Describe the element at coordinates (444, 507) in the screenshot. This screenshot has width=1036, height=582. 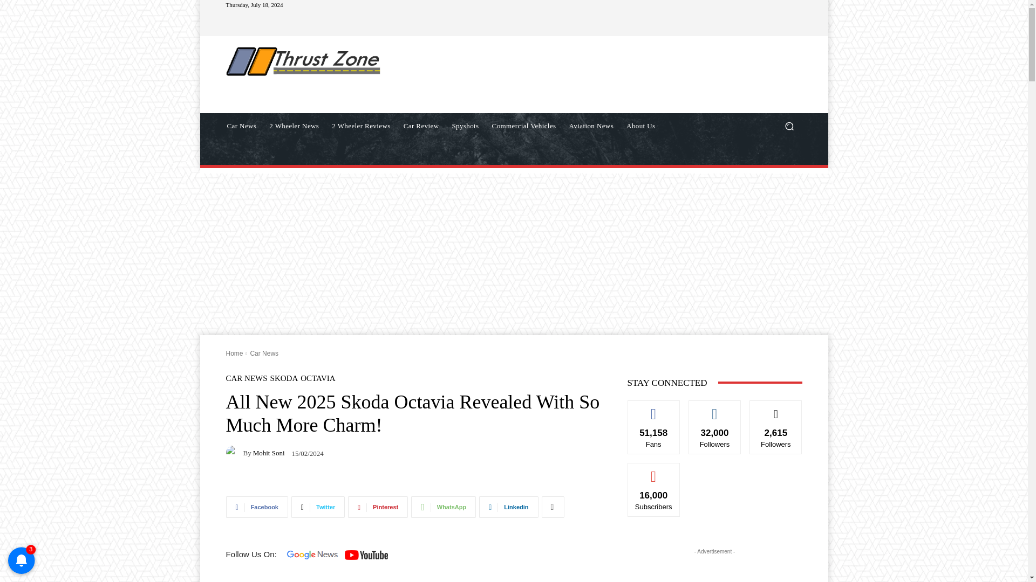
I see `WhatsApp` at that location.